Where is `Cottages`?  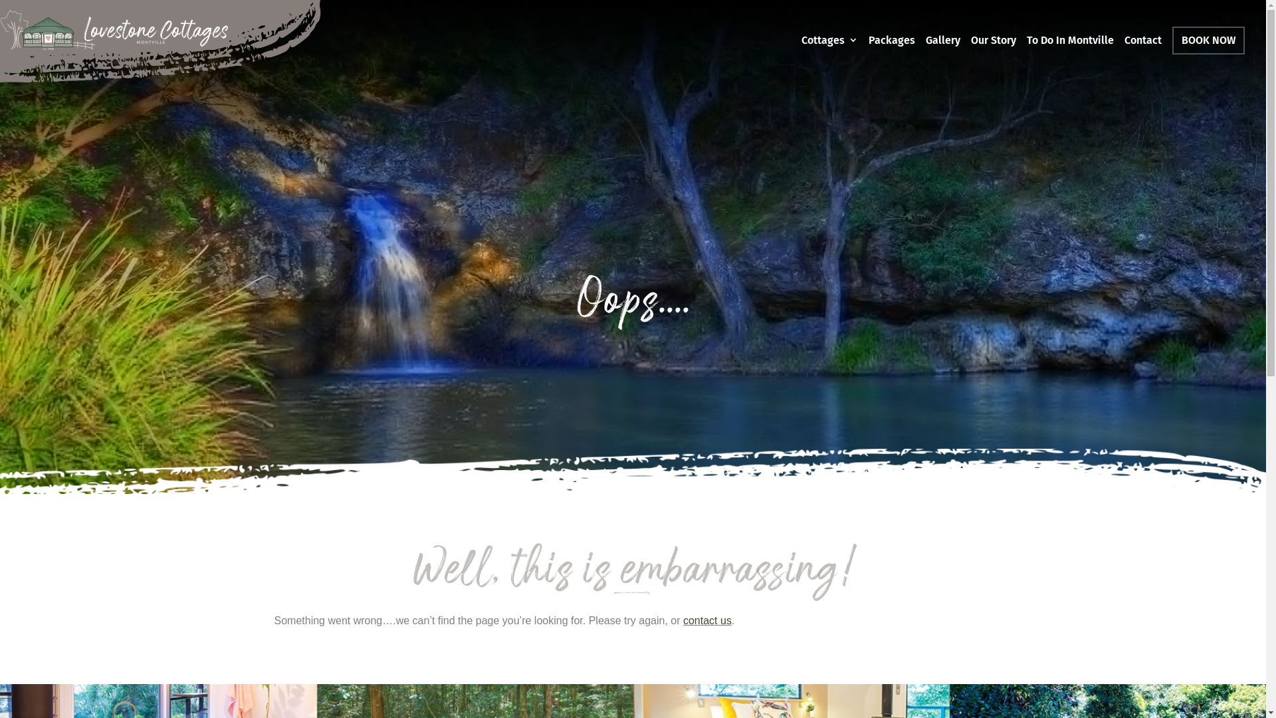 Cottages is located at coordinates (829, 61).